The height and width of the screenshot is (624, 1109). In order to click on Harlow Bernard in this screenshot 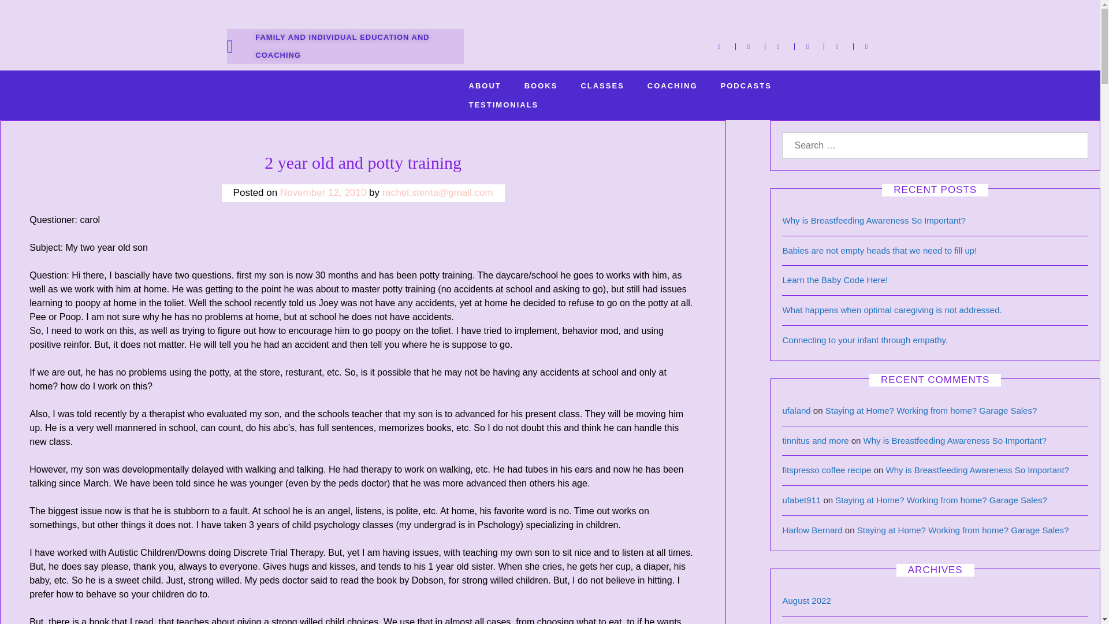, I will do `click(812, 530)`.